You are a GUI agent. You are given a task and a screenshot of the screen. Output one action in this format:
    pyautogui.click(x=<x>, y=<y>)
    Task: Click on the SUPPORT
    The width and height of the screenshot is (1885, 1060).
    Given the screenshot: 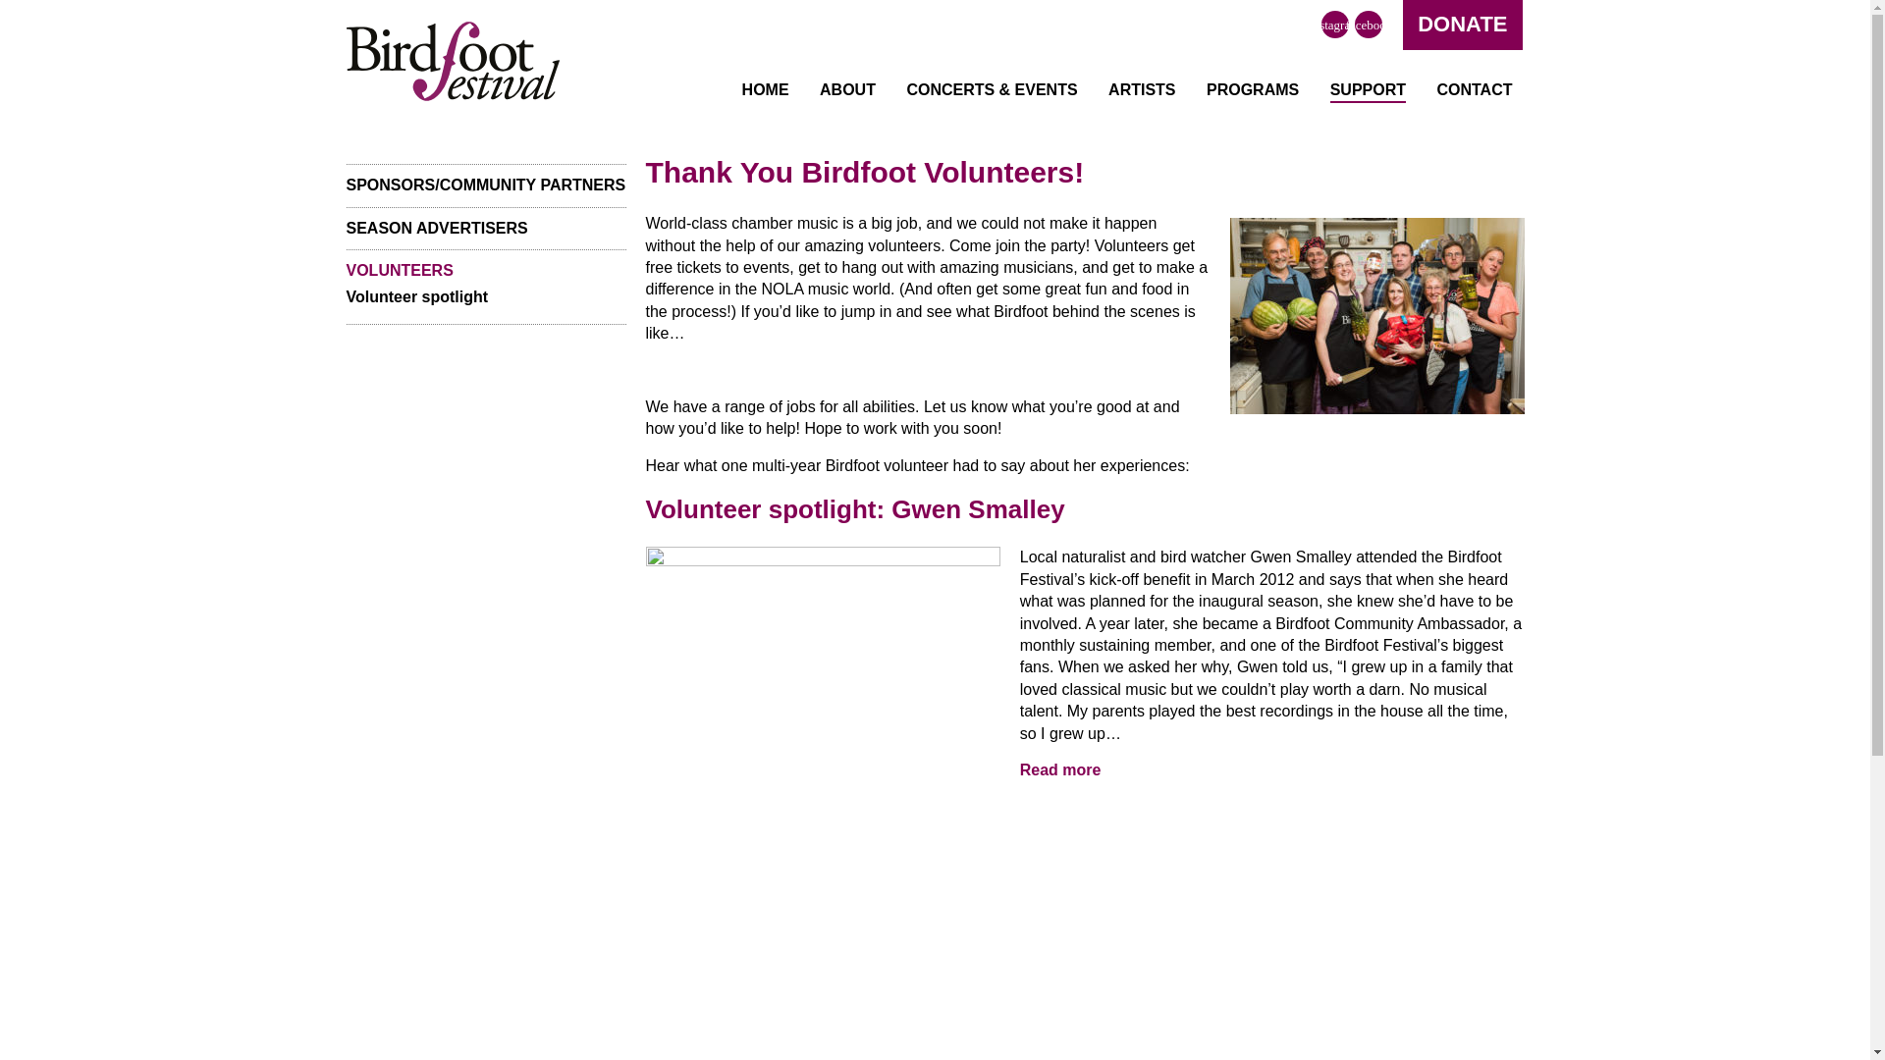 What is the action you would take?
    pyautogui.click(x=1369, y=90)
    